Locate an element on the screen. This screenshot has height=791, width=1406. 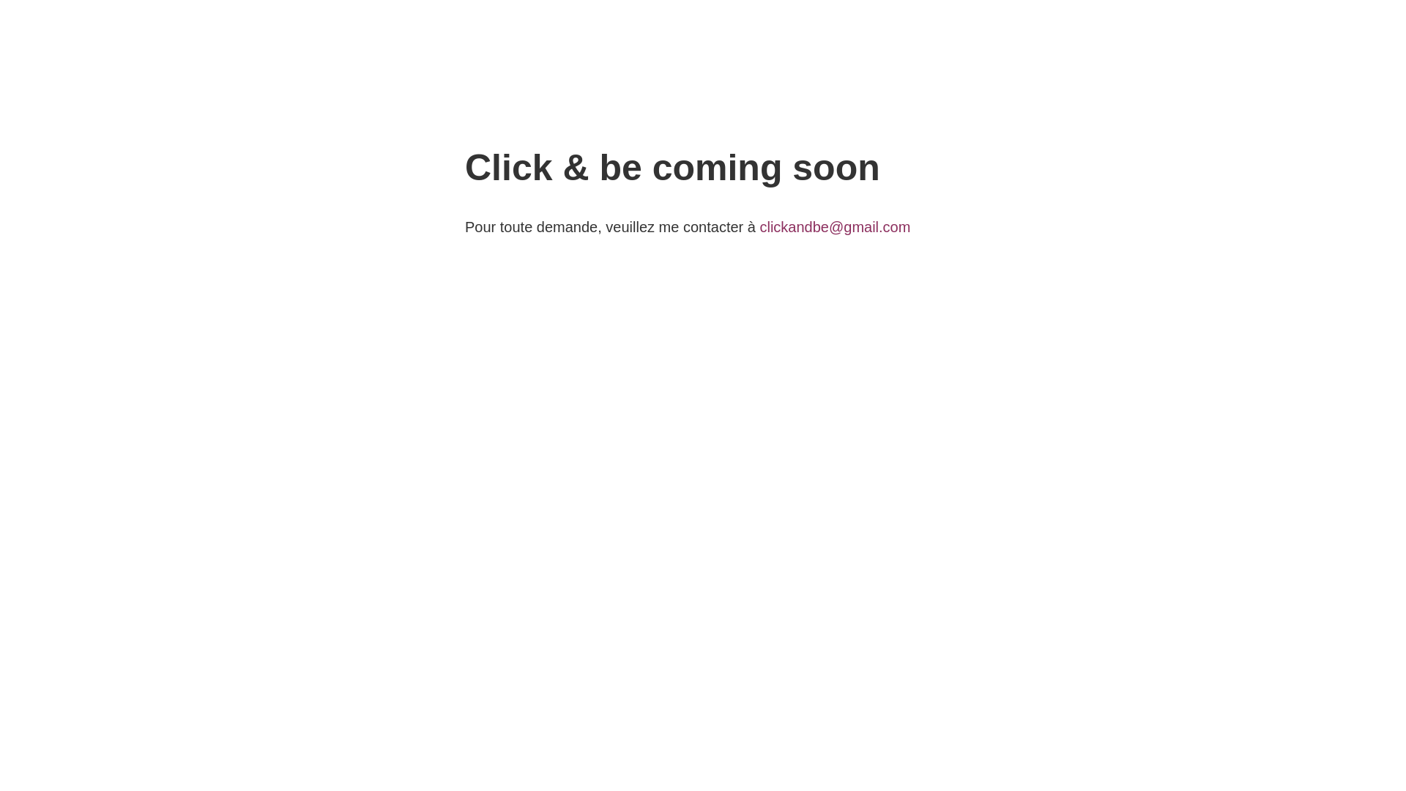
clickandbe@gmail.com is located at coordinates (835, 227).